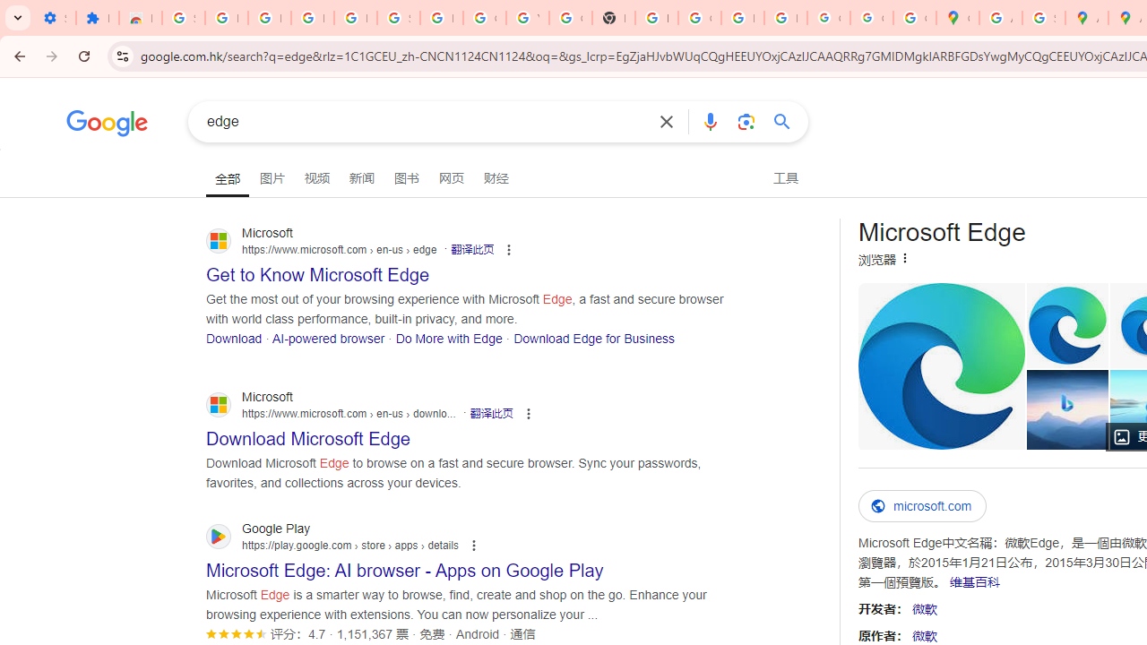 The width and height of the screenshot is (1147, 645). I want to click on microsoft.com, so click(923, 506).